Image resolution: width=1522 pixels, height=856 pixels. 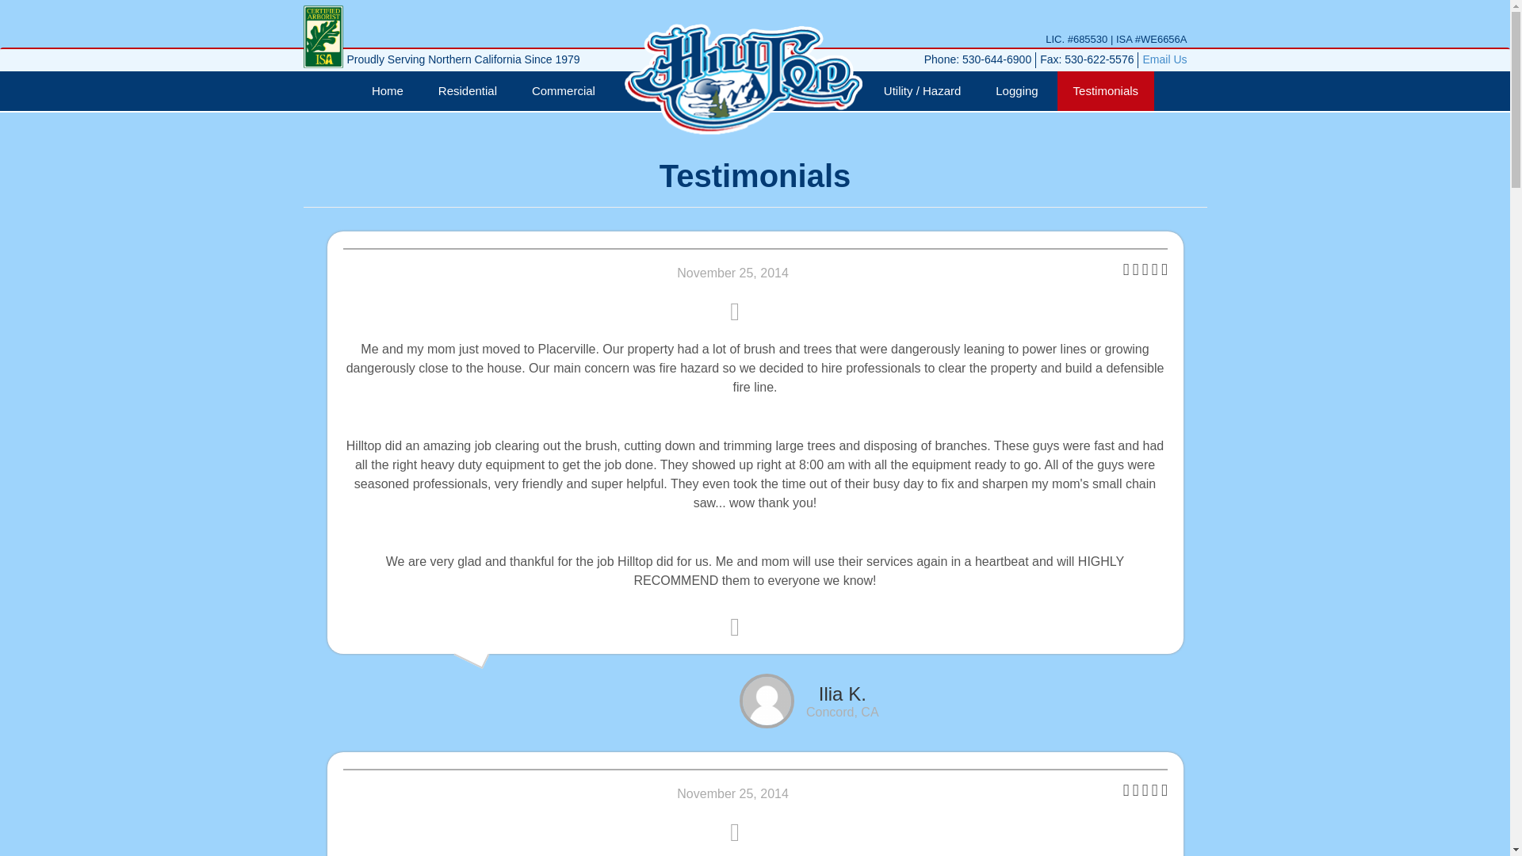 I want to click on Logging, so click(x=1016, y=90).